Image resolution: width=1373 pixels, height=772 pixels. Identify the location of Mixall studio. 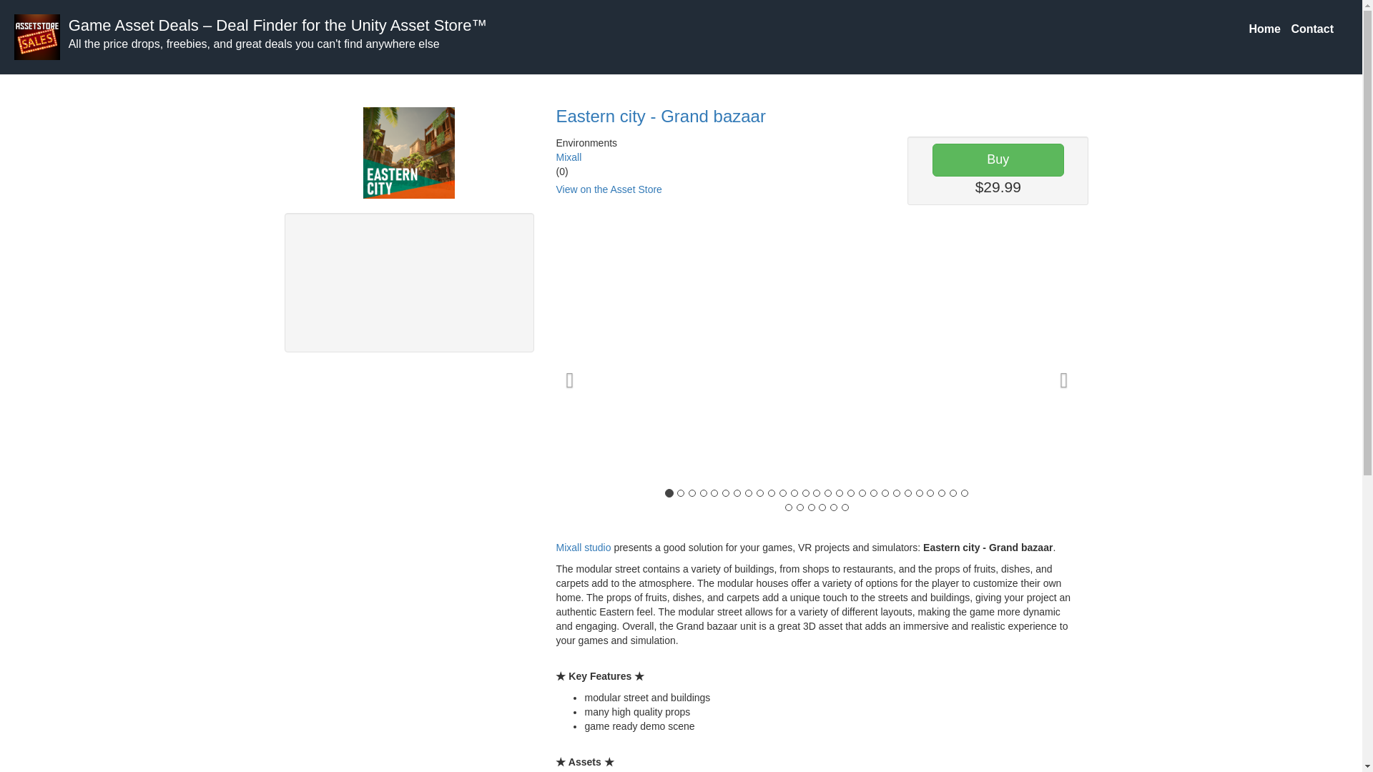
(584, 548).